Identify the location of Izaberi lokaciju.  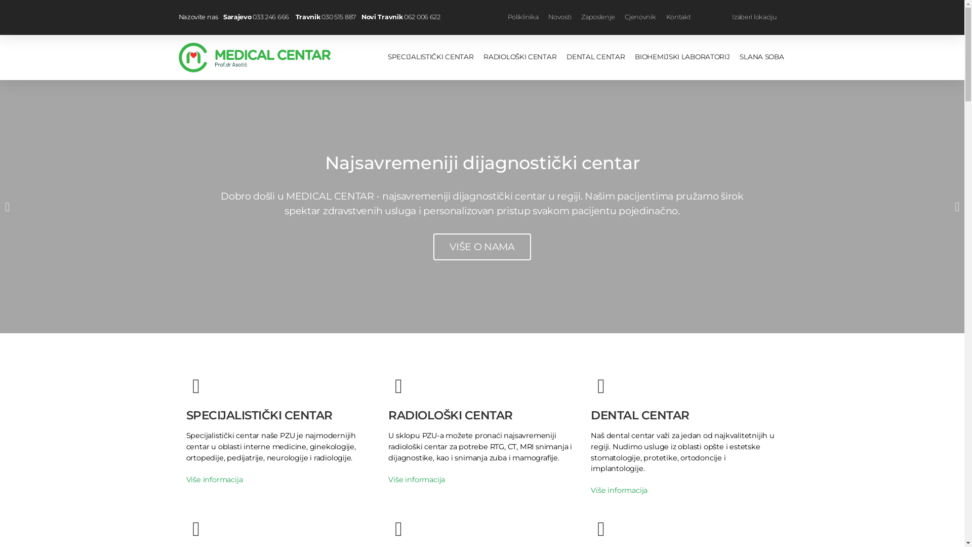
(754, 17).